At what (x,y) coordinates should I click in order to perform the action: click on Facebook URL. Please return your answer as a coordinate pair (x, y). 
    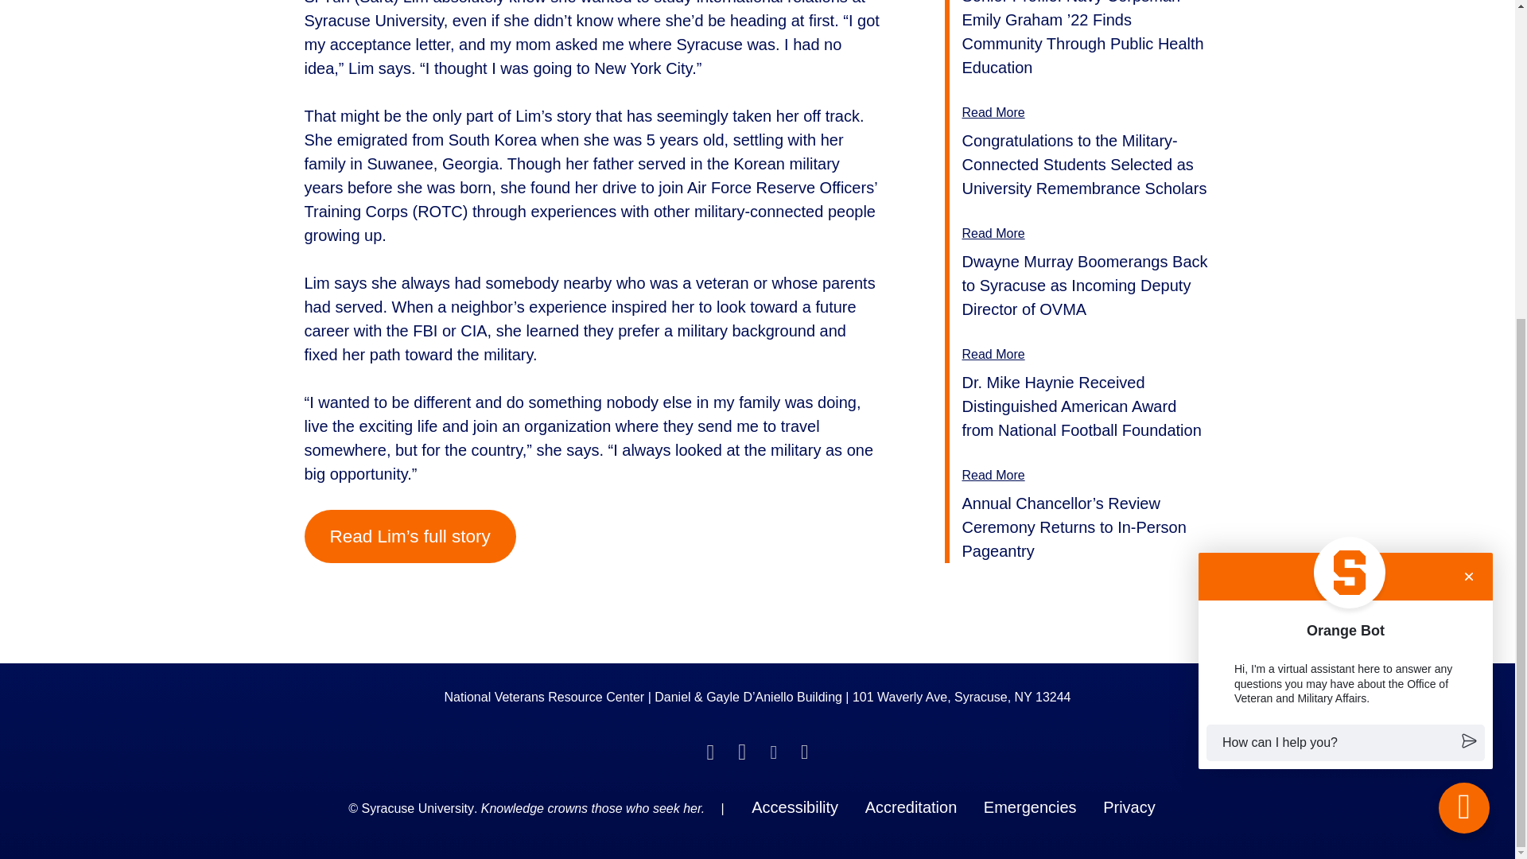
    Looking at the image, I should click on (709, 748).